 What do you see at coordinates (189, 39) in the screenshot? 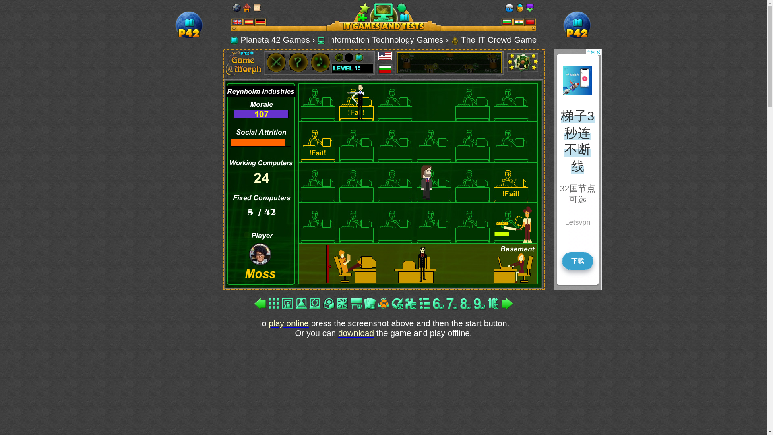
I see `P42 Games` at bounding box center [189, 39].